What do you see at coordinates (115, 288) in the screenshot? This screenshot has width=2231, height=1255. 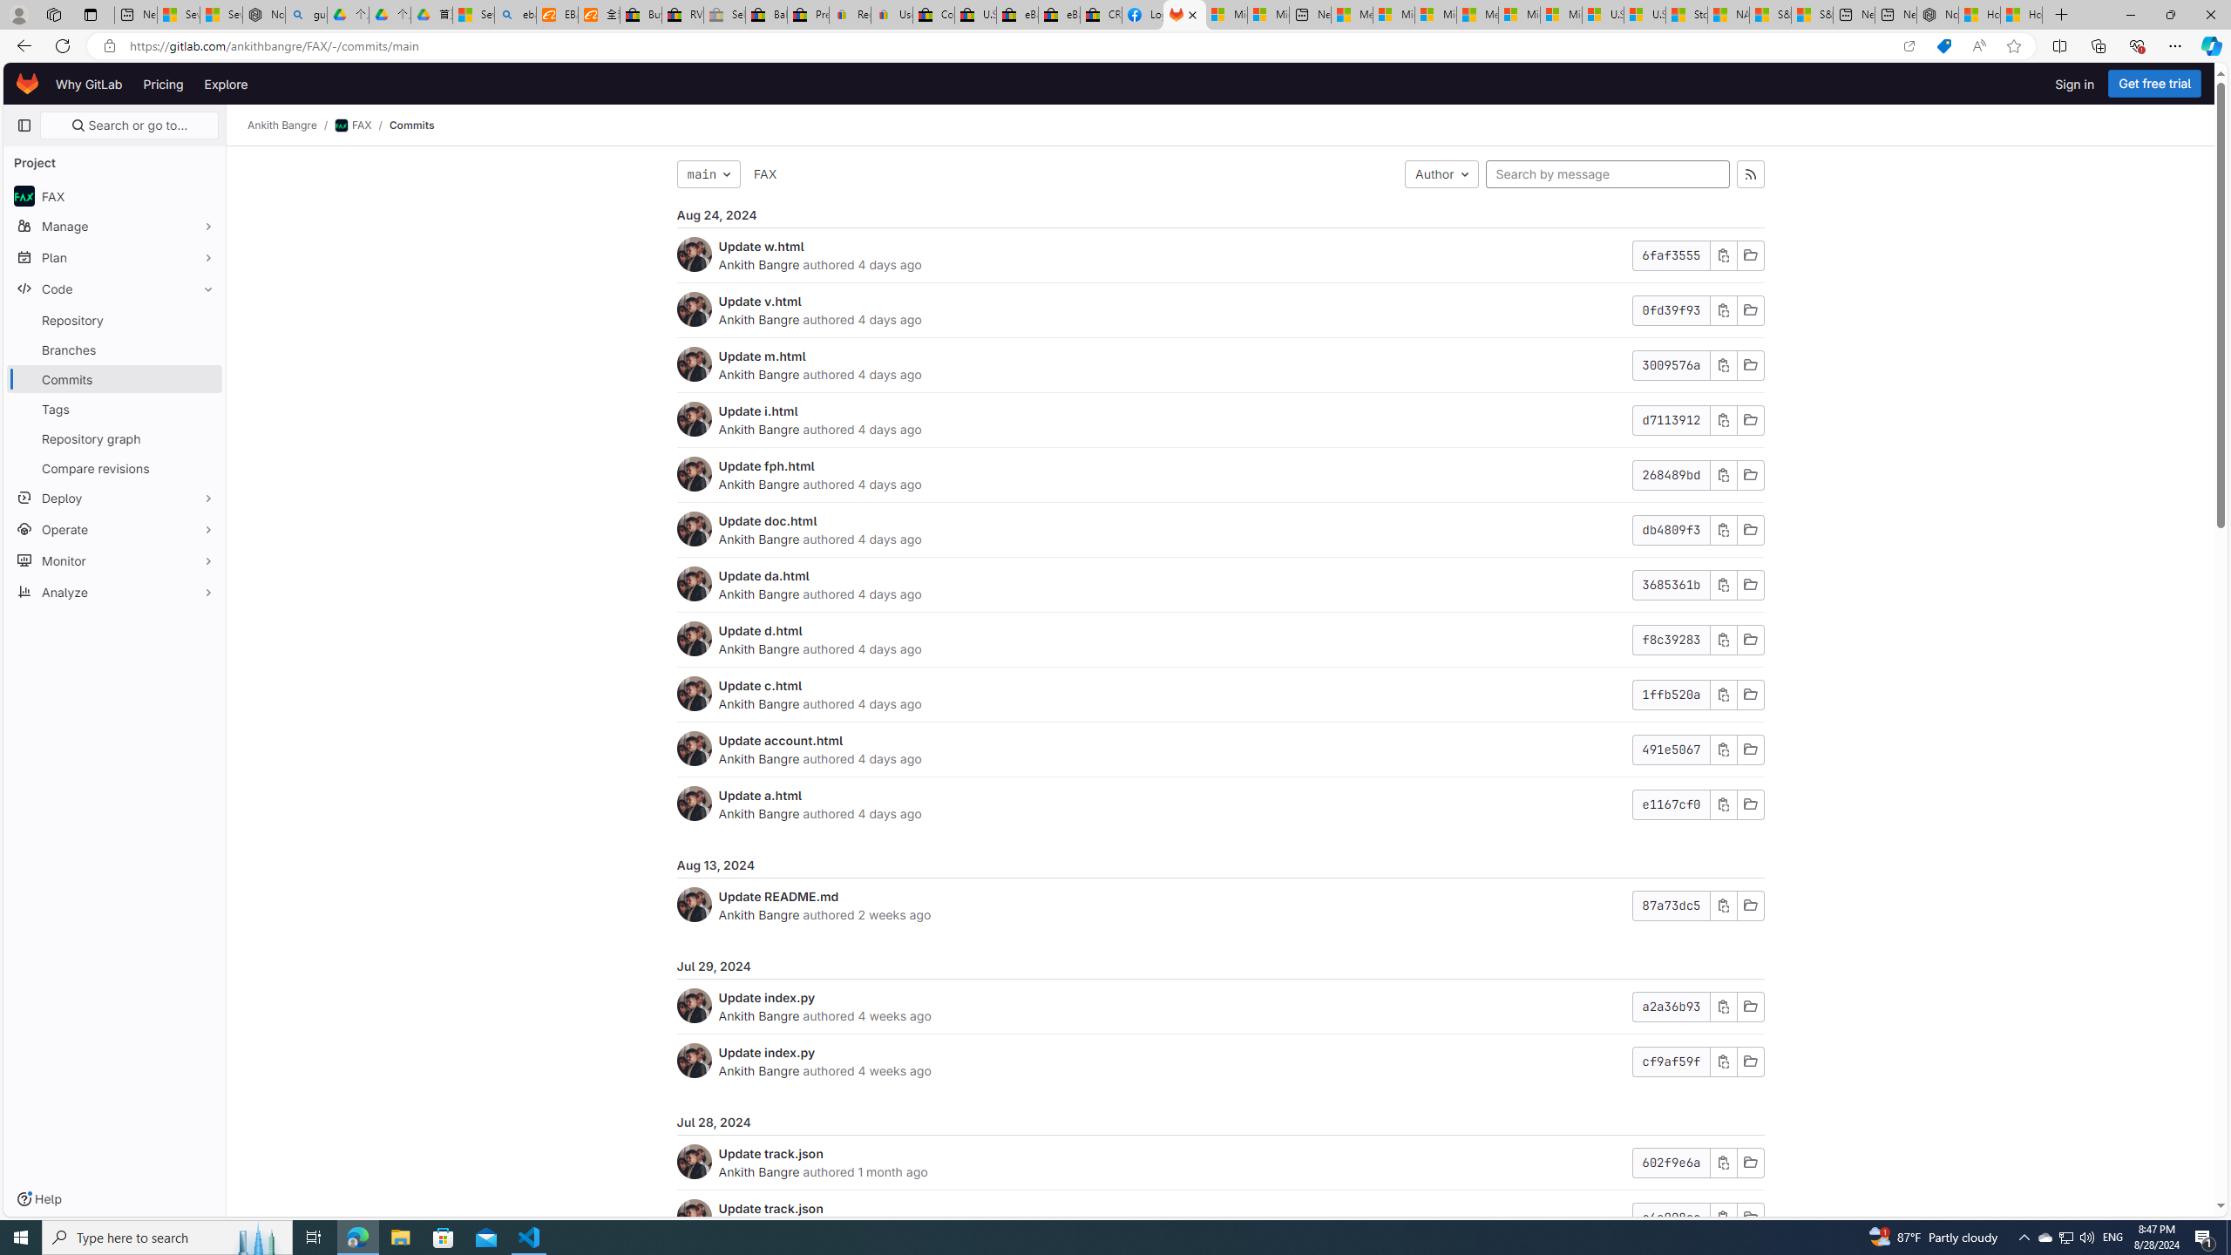 I see `Code` at bounding box center [115, 288].